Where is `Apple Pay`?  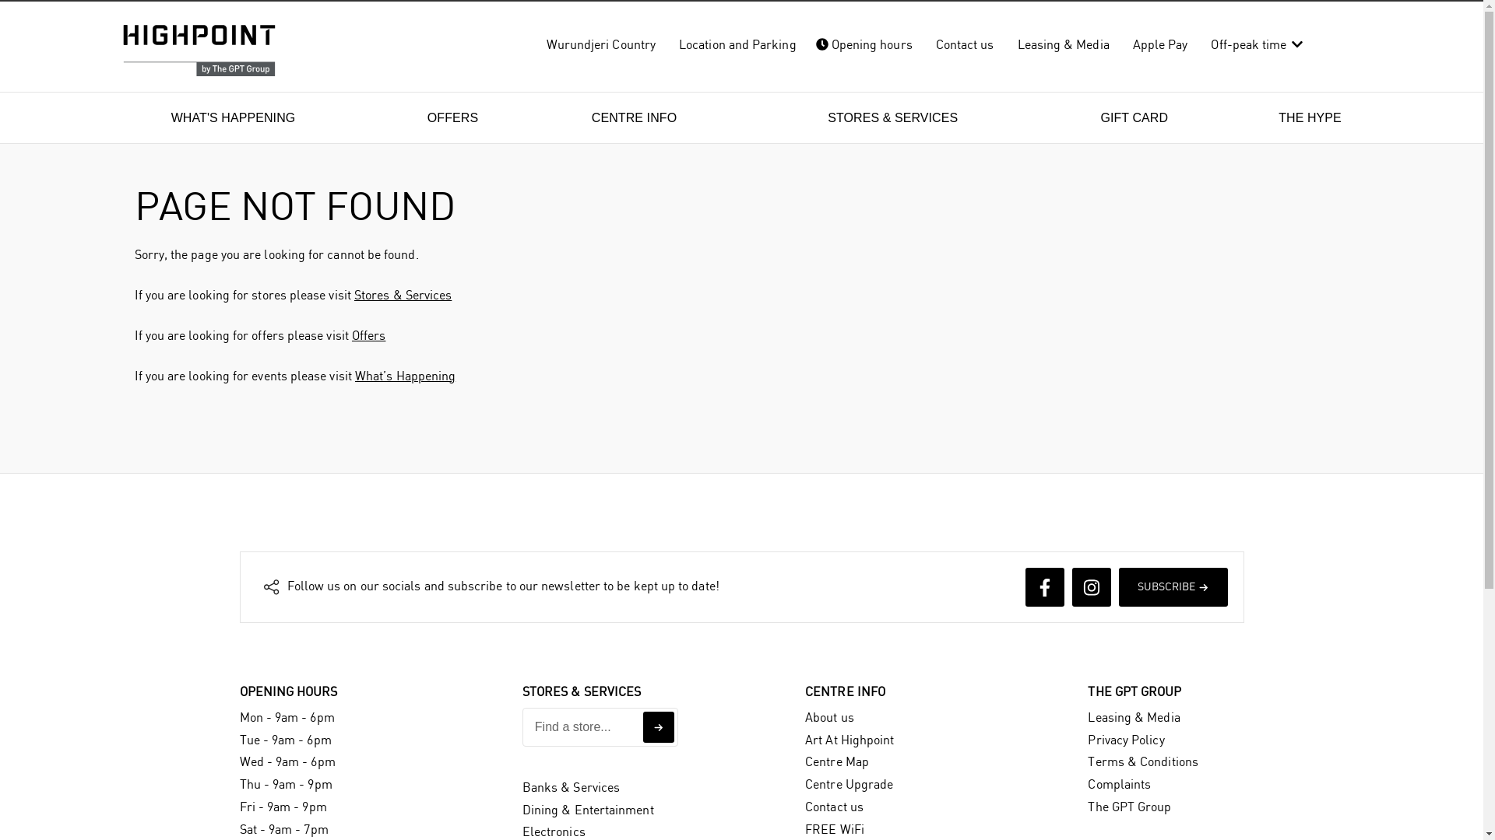 Apple Pay is located at coordinates (1160, 45).